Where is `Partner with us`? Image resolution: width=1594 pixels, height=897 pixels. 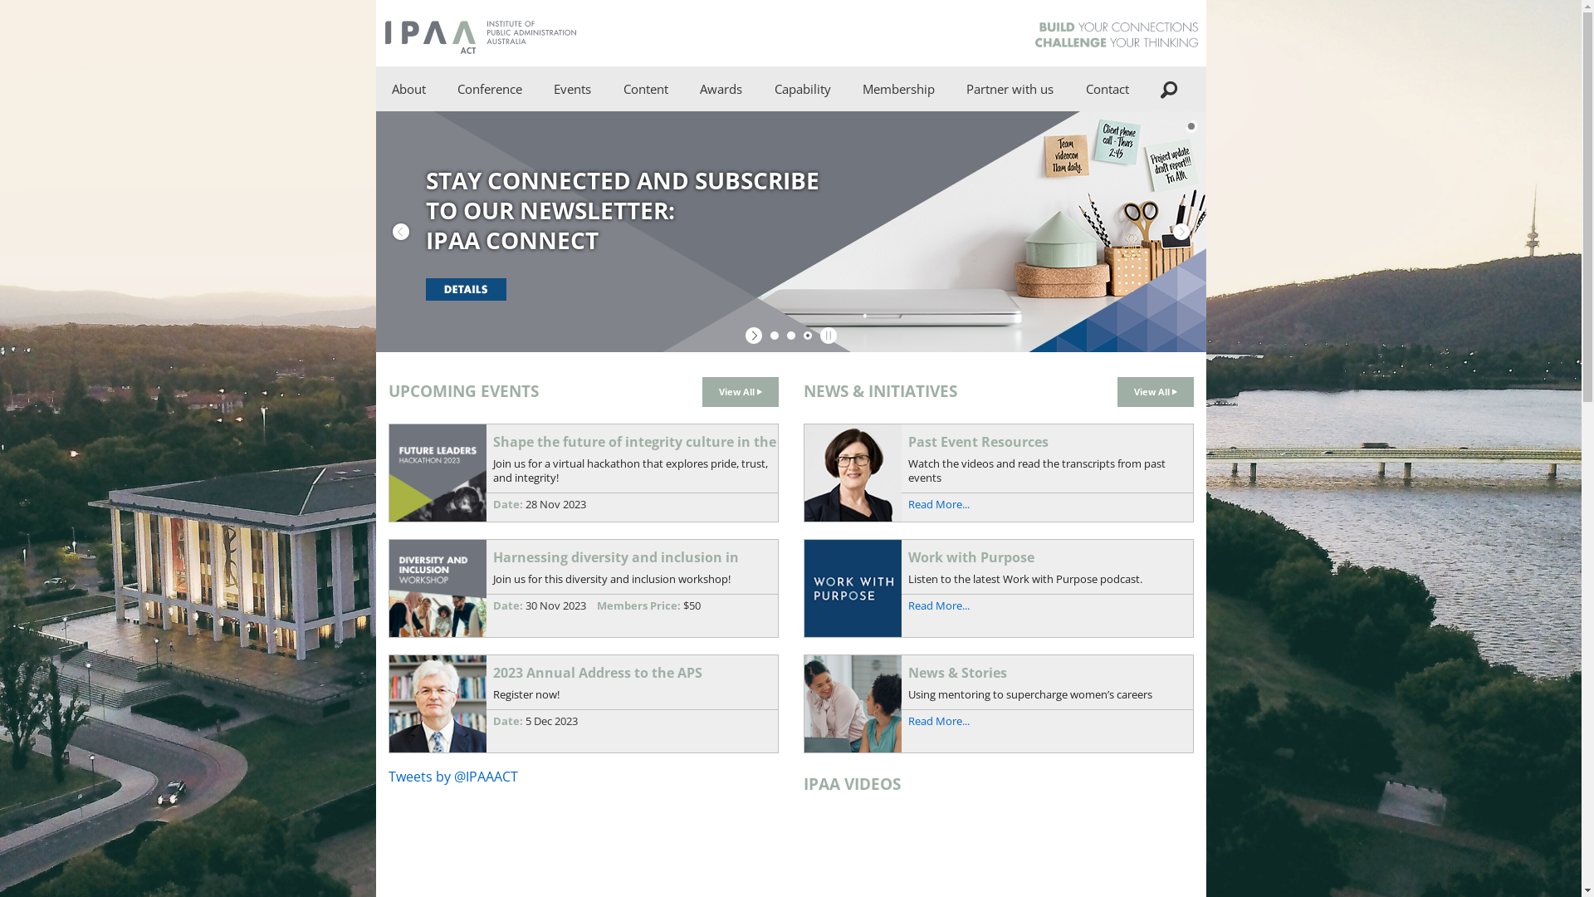
Partner with us is located at coordinates (1010, 89).